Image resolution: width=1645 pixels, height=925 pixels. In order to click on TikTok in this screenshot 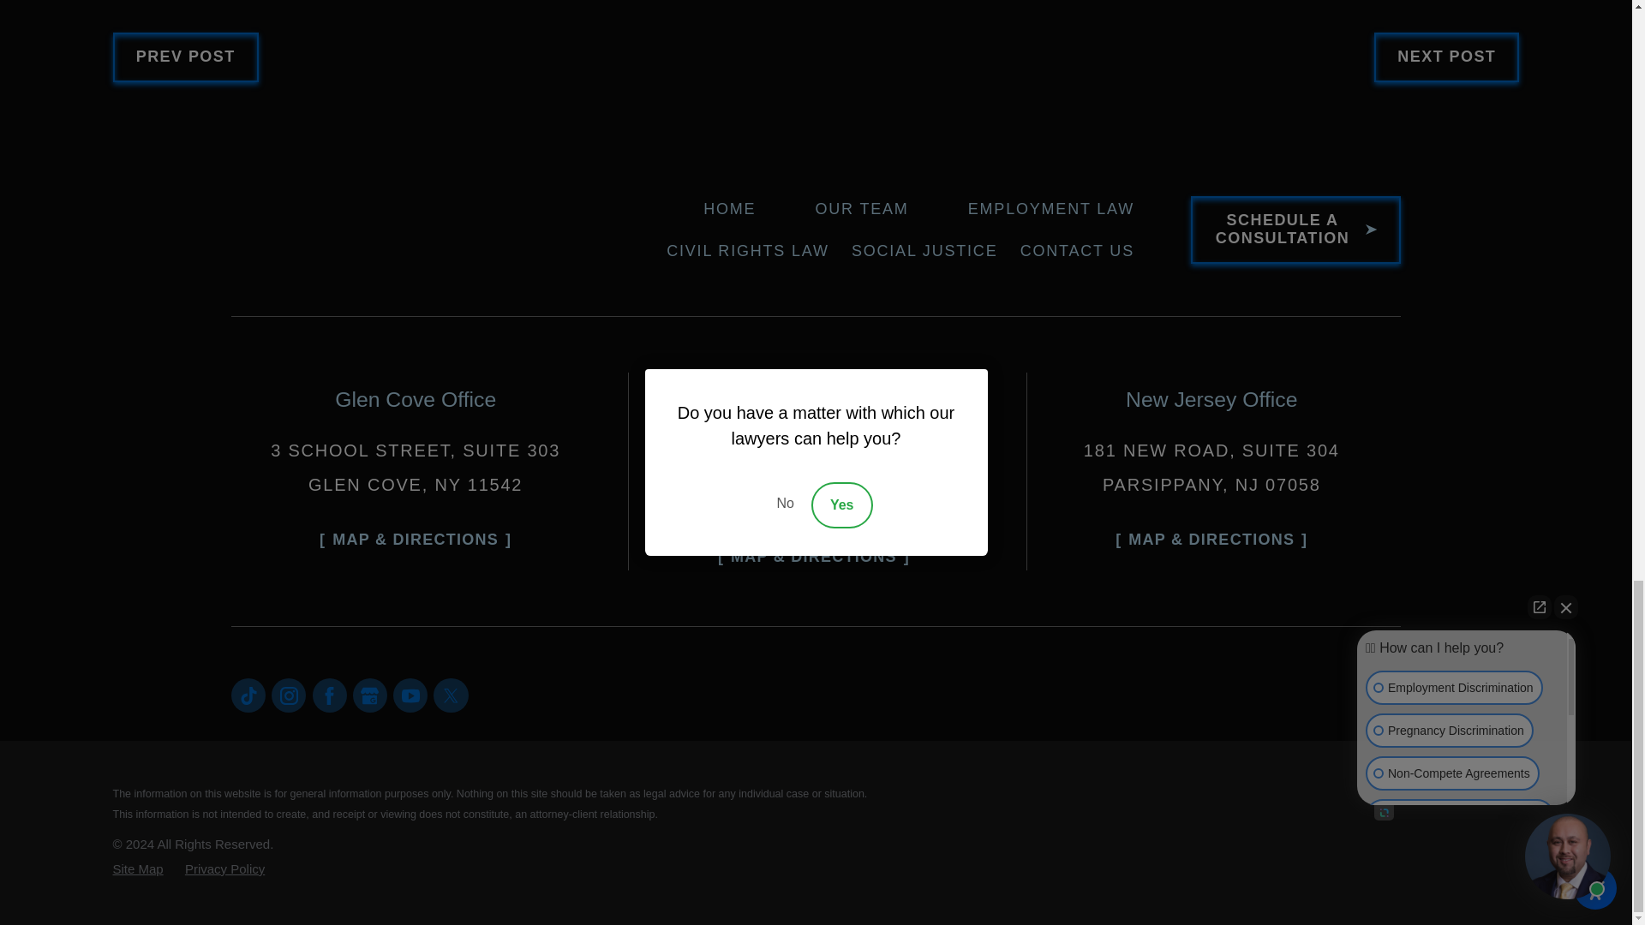, I will do `click(248, 695)`.